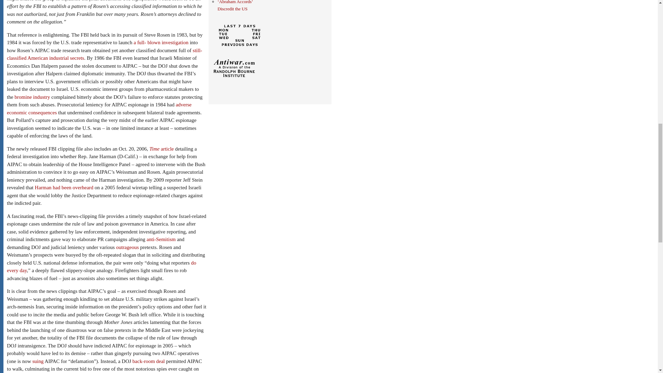 The height and width of the screenshot is (373, 663). What do you see at coordinates (32, 97) in the screenshot?
I see `bromine industry` at bounding box center [32, 97].